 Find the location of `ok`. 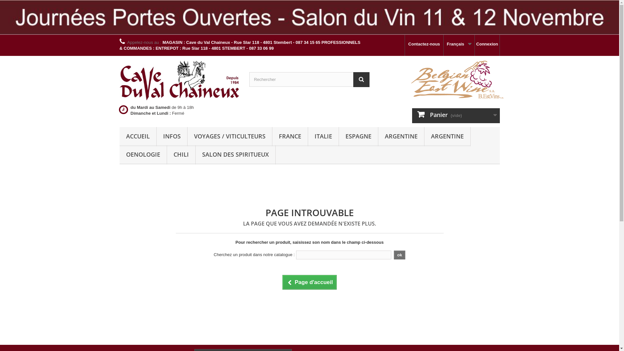

ok is located at coordinates (400, 255).